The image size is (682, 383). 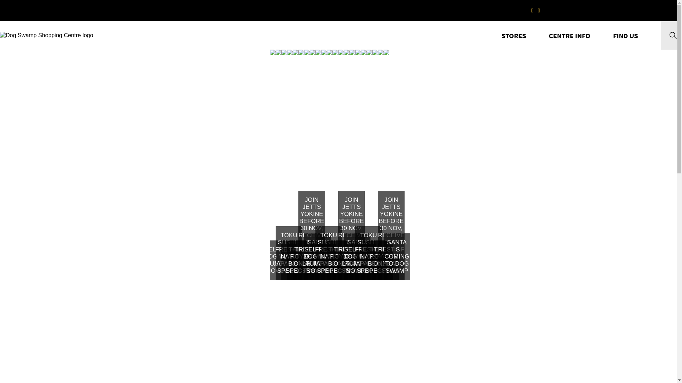 What do you see at coordinates (313, 165) in the screenshot?
I see `ONLY AT SPECSAVERS` at bounding box center [313, 165].